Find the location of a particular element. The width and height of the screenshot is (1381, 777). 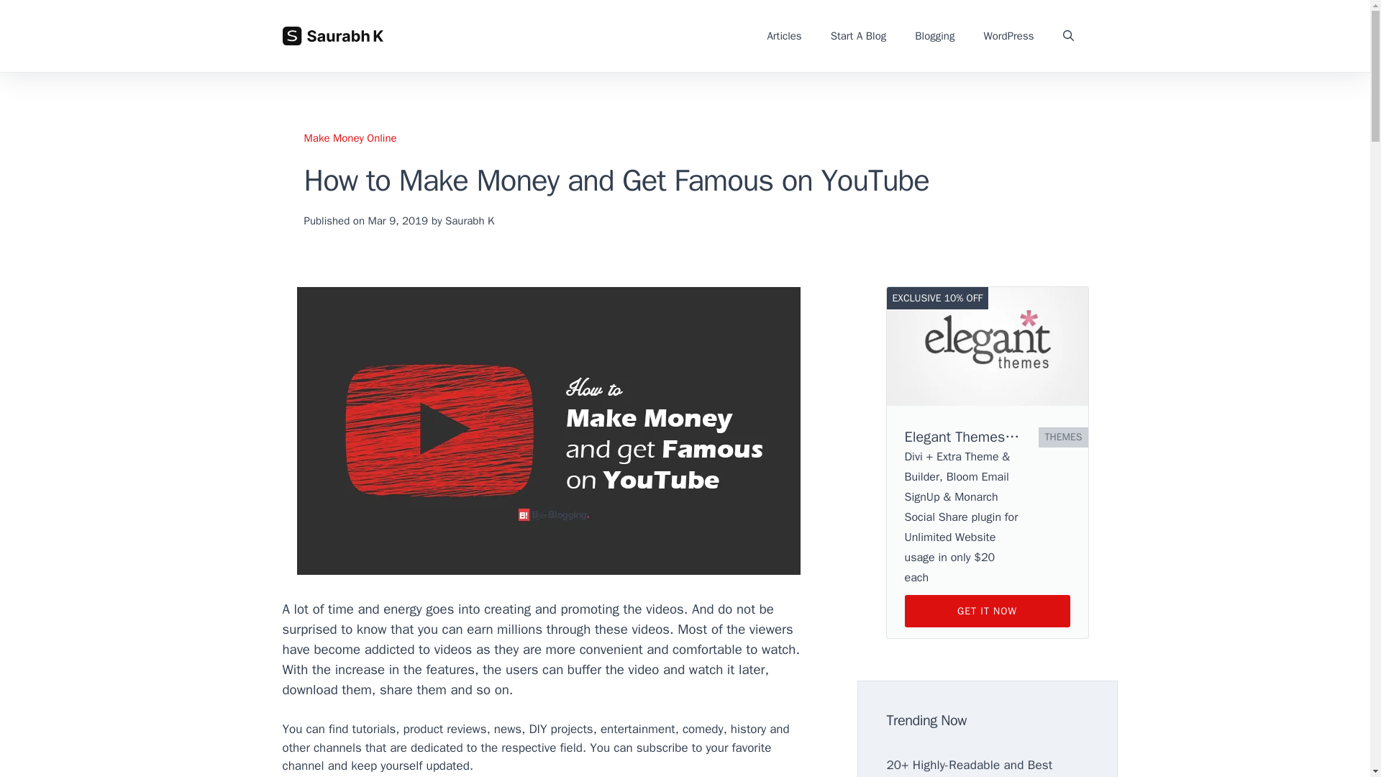

THEMES is located at coordinates (1063, 437).